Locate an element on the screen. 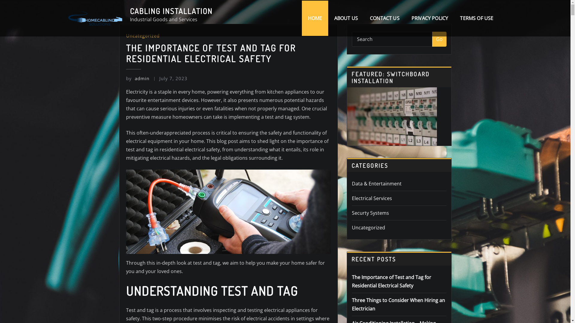 The height and width of the screenshot is (323, 575). PRIVACY POLICY is located at coordinates (430, 18).